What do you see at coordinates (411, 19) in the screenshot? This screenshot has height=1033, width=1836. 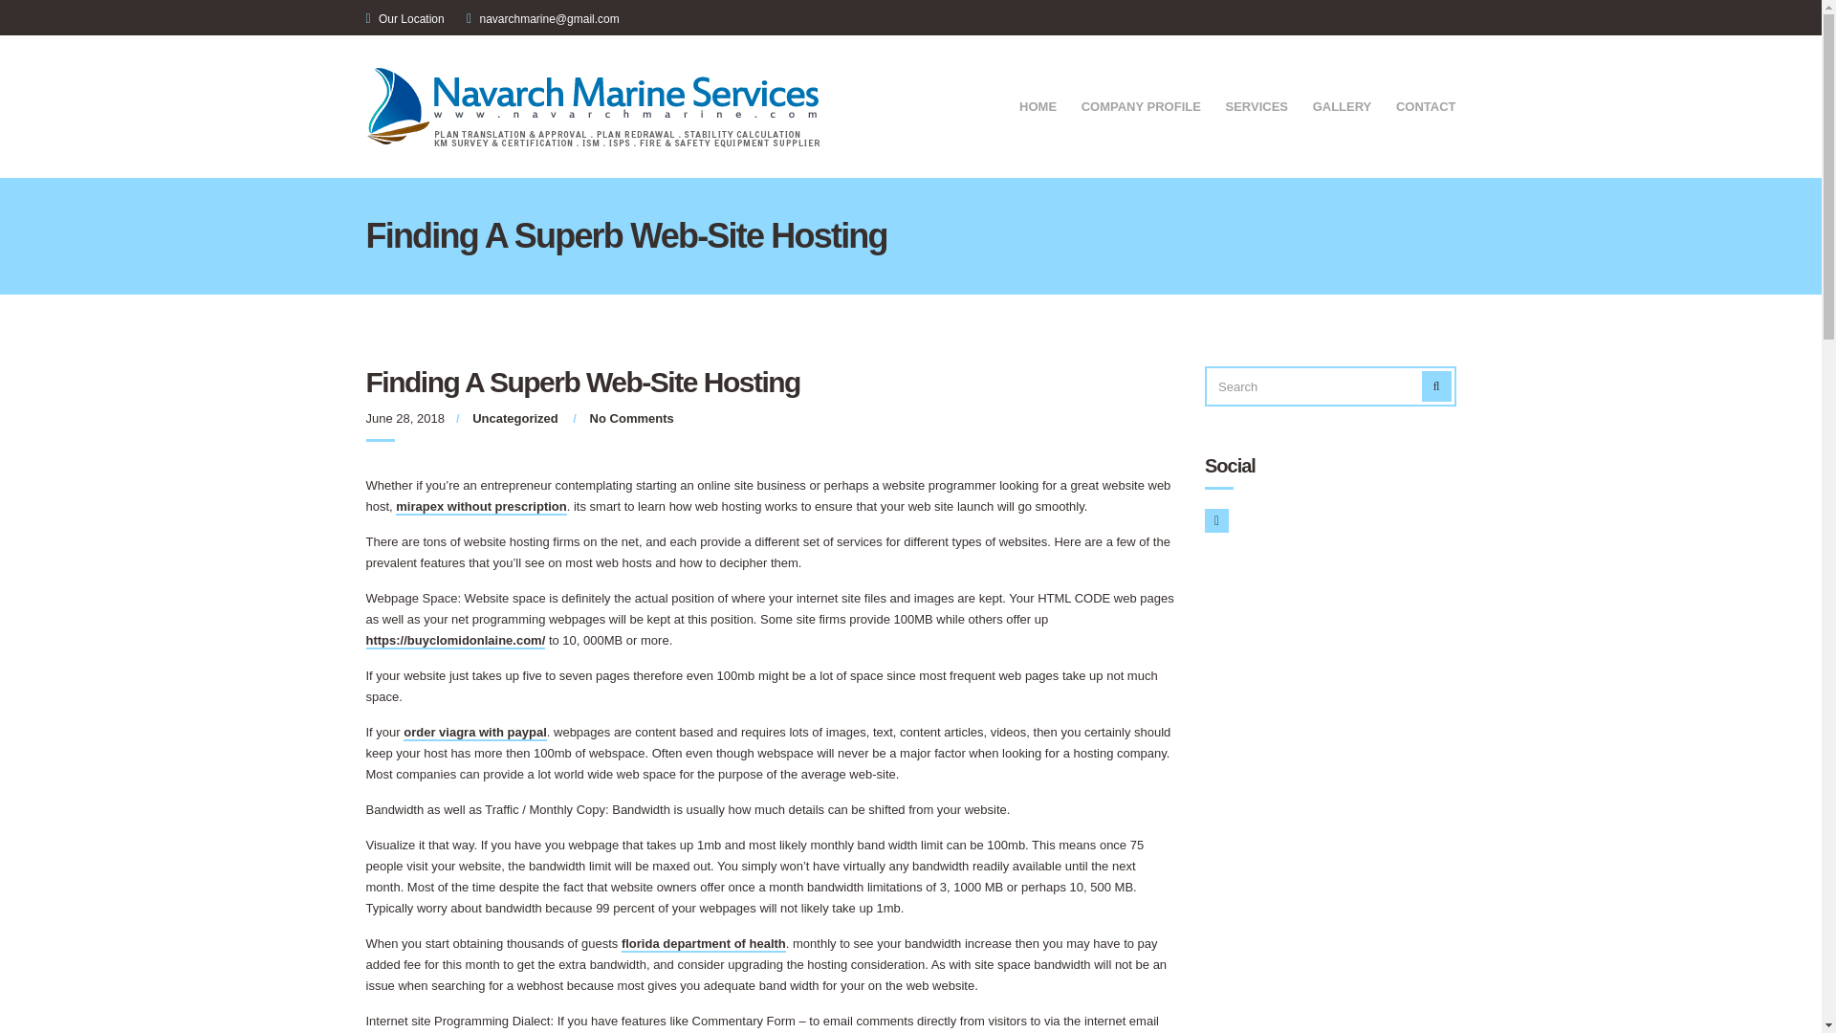 I see `Our Location` at bounding box center [411, 19].